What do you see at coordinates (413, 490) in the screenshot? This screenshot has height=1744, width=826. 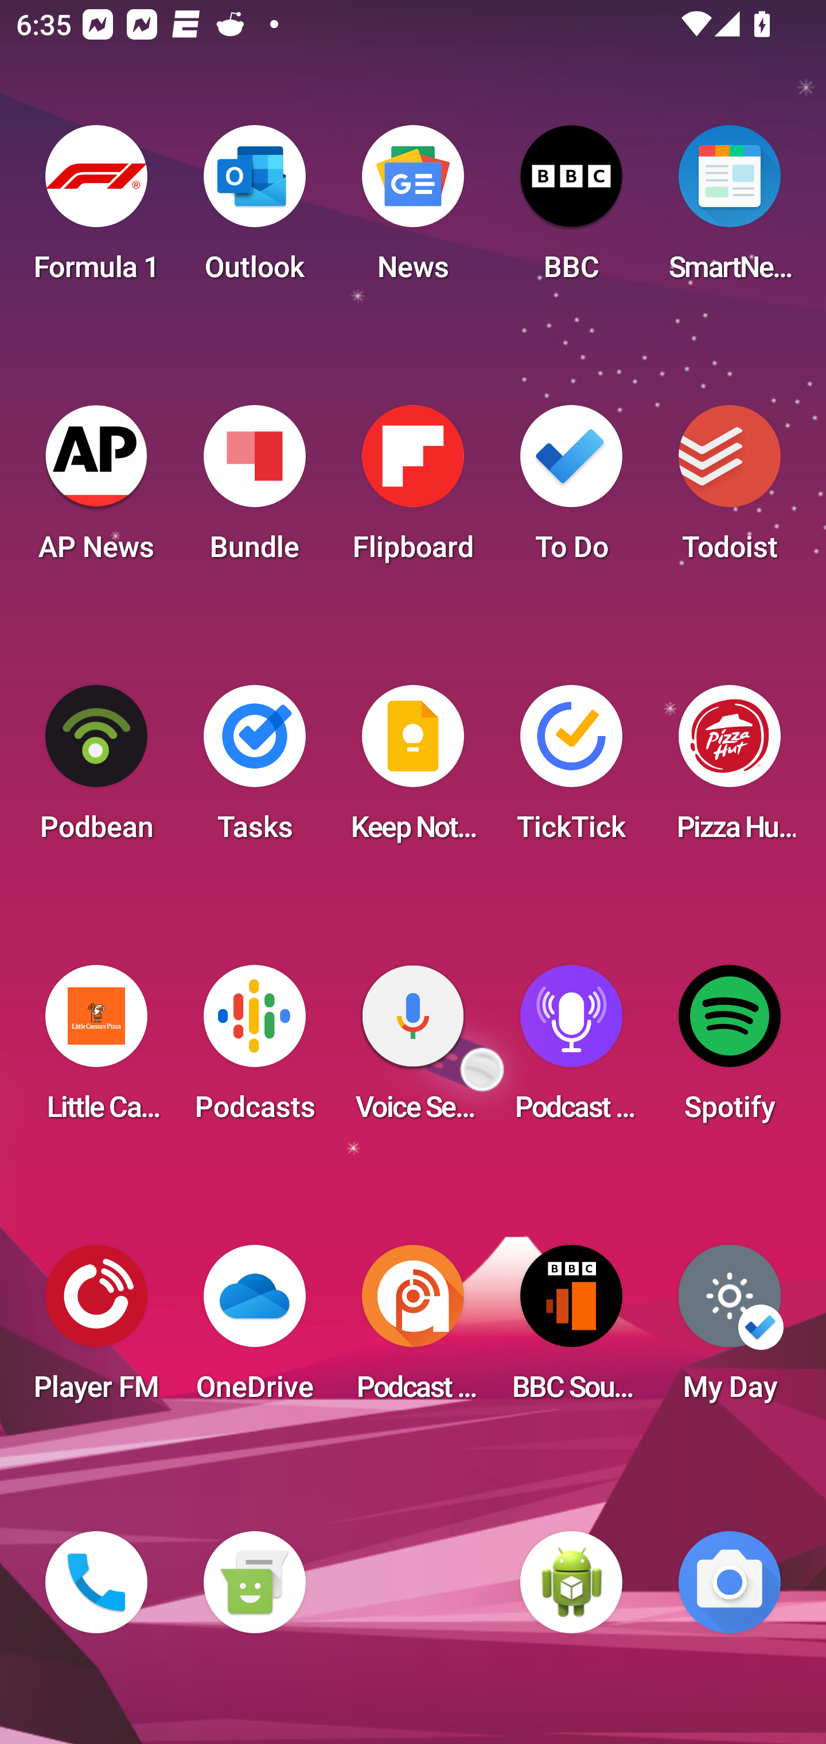 I see `Flipboard` at bounding box center [413, 490].